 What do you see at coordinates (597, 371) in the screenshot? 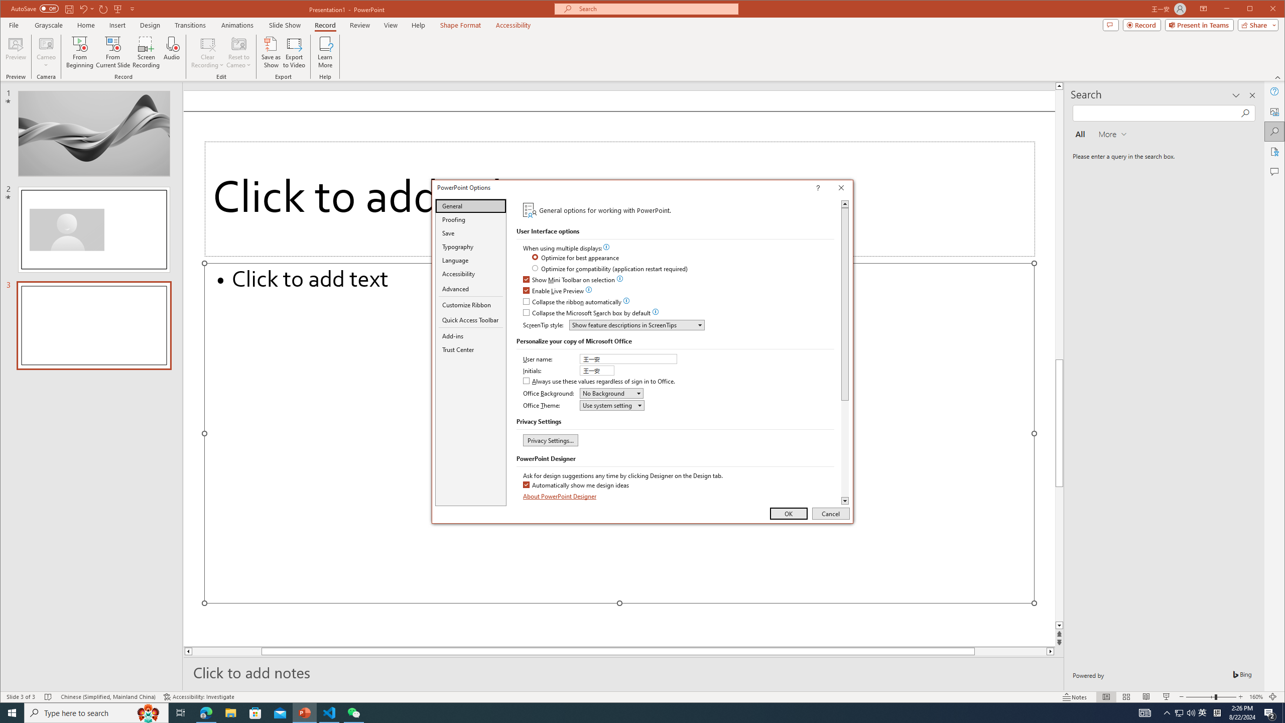
I see `Initials` at bounding box center [597, 371].